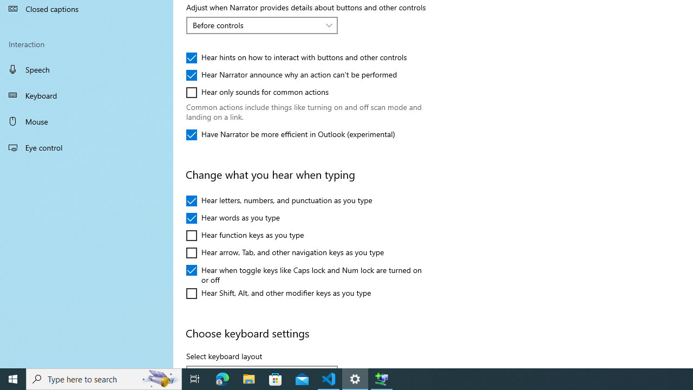  Describe the element at coordinates (355, 379) in the screenshot. I see `Settings - 1 running window` at that location.